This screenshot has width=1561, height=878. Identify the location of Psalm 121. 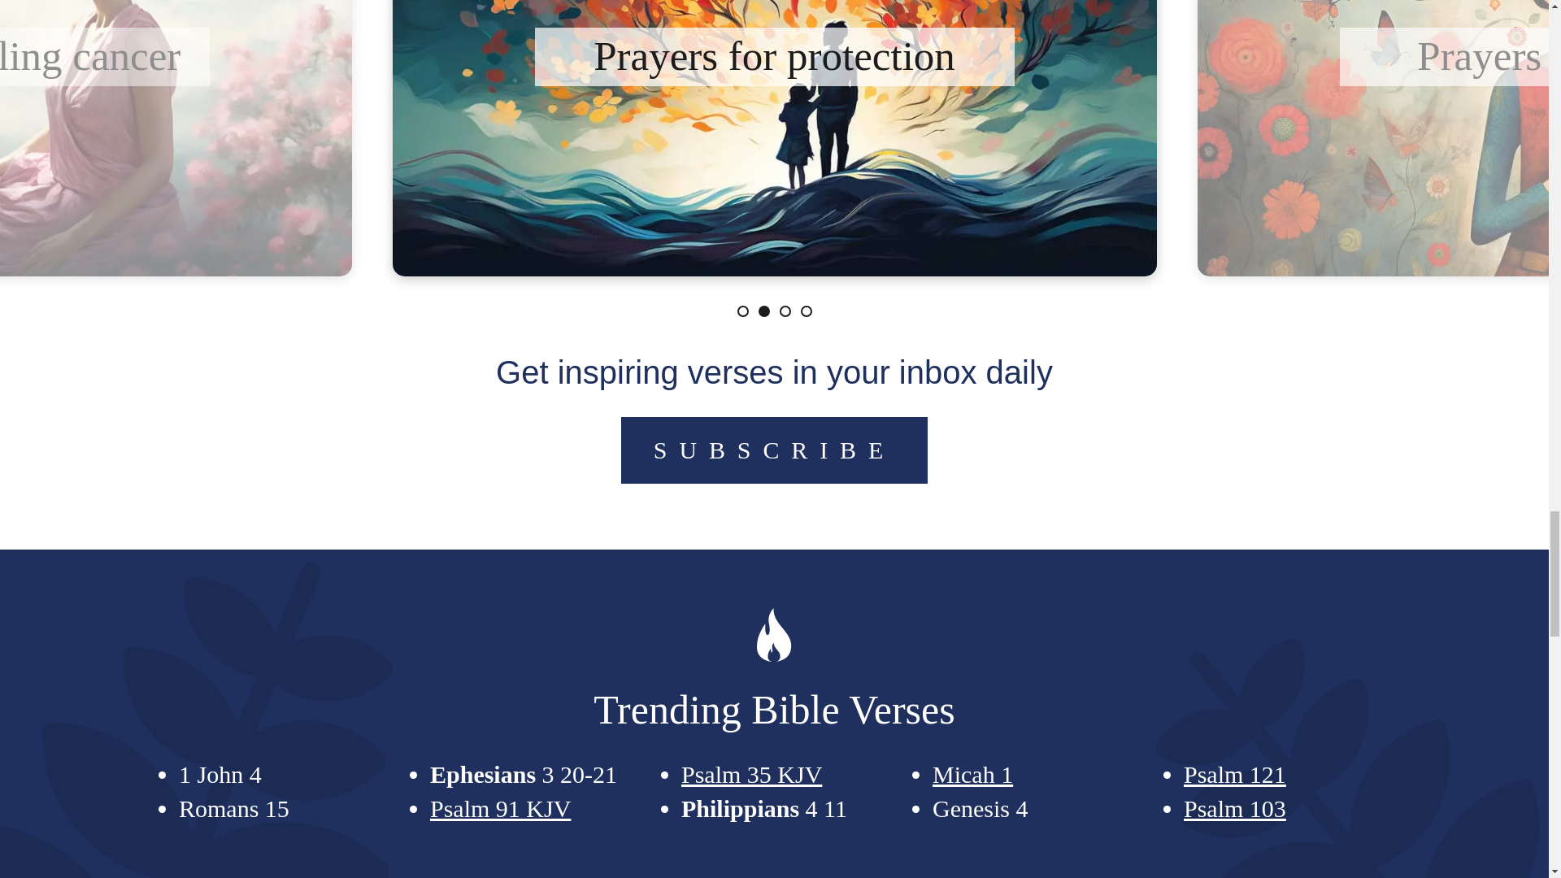
(1234, 774).